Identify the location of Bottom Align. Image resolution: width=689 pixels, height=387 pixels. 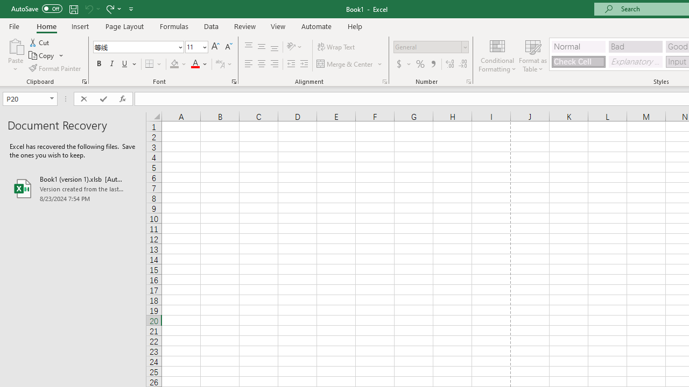
(275, 47).